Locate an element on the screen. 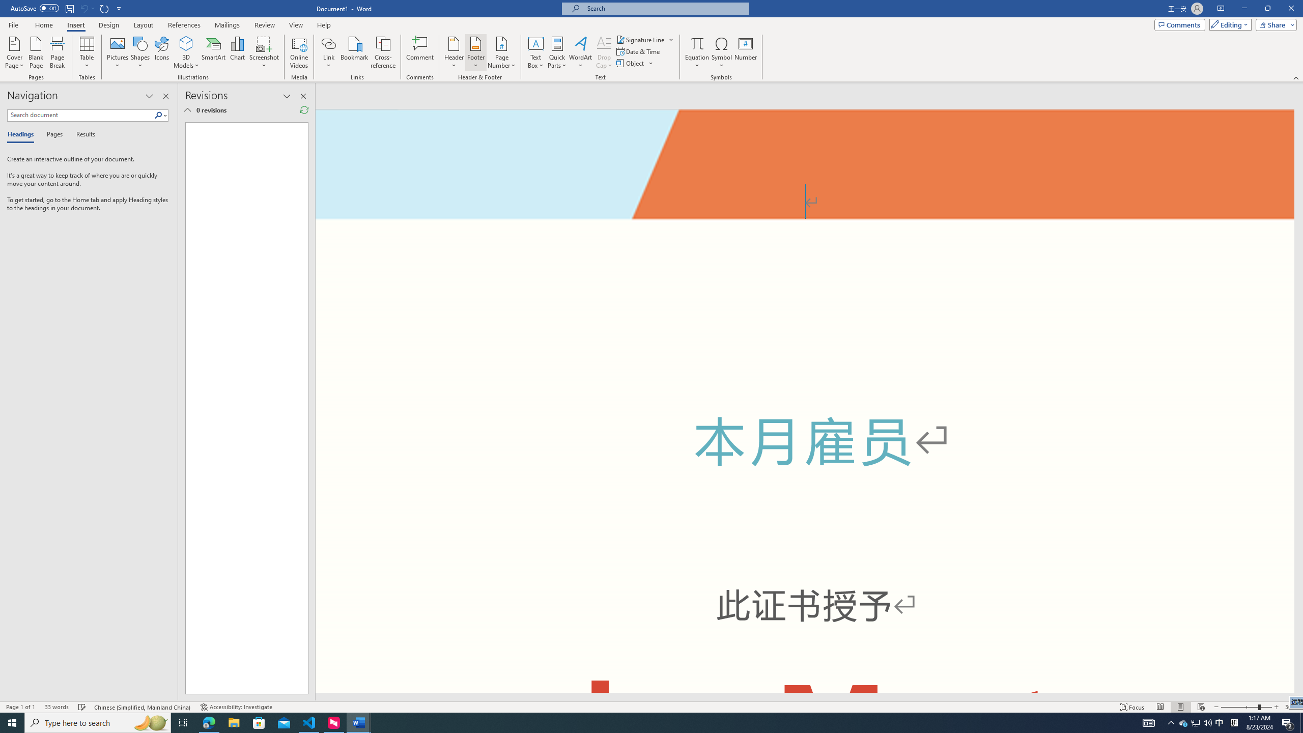 Image resolution: width=1303 pixels, height=733 pixels. SmartArt... is located at coordinates (214, 52).